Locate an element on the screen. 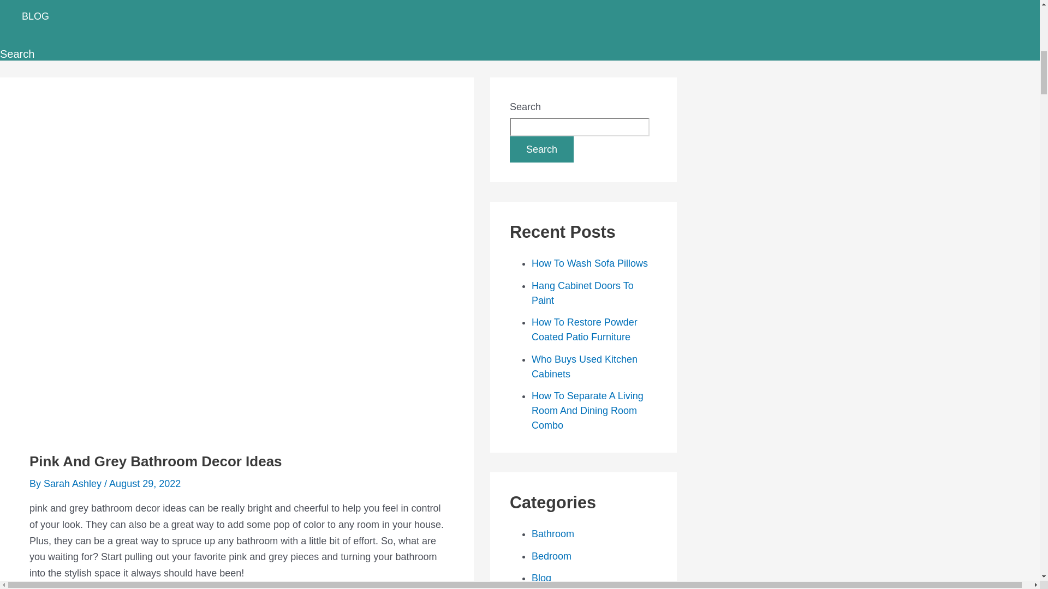  How To Wash Sofa Pillows is located at coordinates (589, 263).